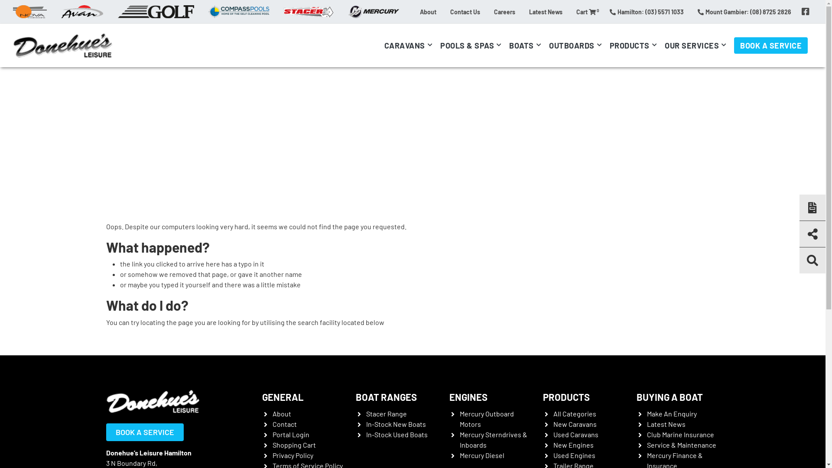 The width and height of the screenshot is (832, 468). What do you see at coordinates (386, 397) in the screenshot?
I see `BOAT RANGES` at bounding box center [386, 397].